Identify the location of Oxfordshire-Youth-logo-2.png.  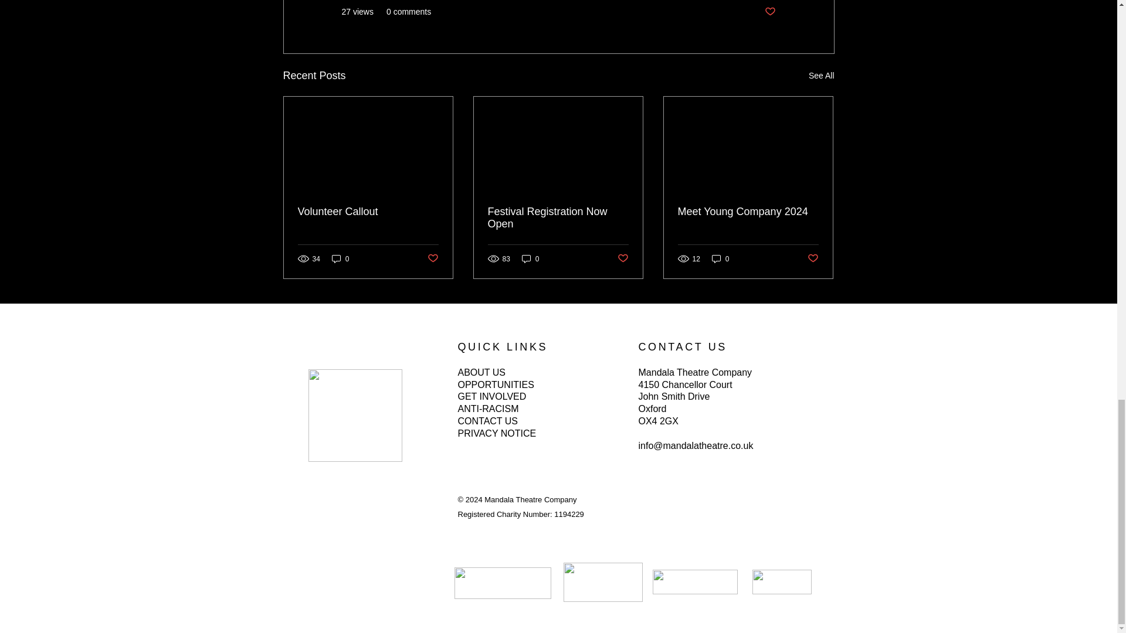
(694, 582).